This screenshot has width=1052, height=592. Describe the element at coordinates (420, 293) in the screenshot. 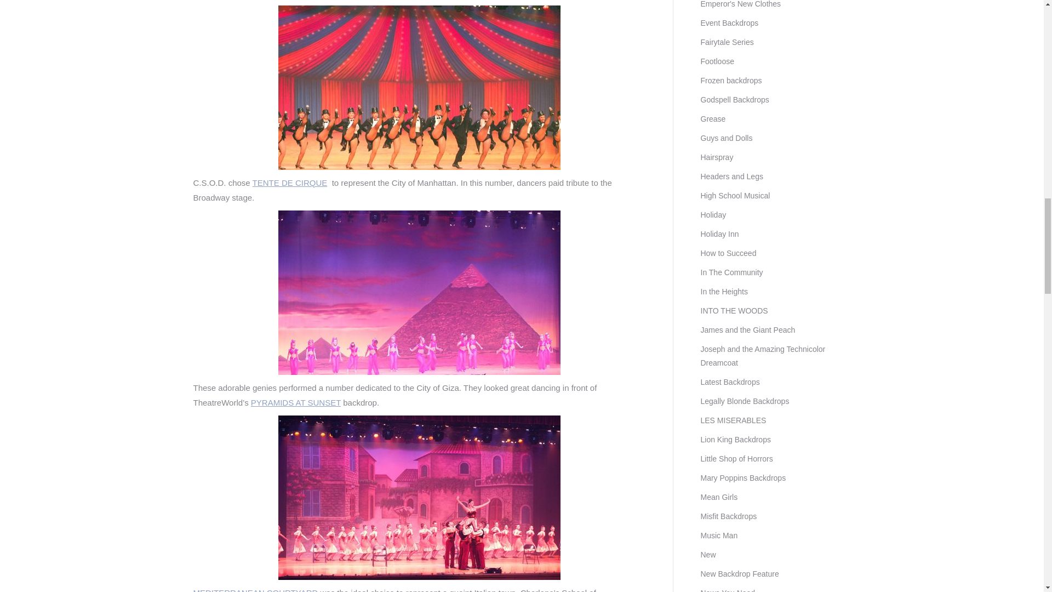

I see `Pyramids at Sunset Backdrop Charlene's School of Dance` at that location.